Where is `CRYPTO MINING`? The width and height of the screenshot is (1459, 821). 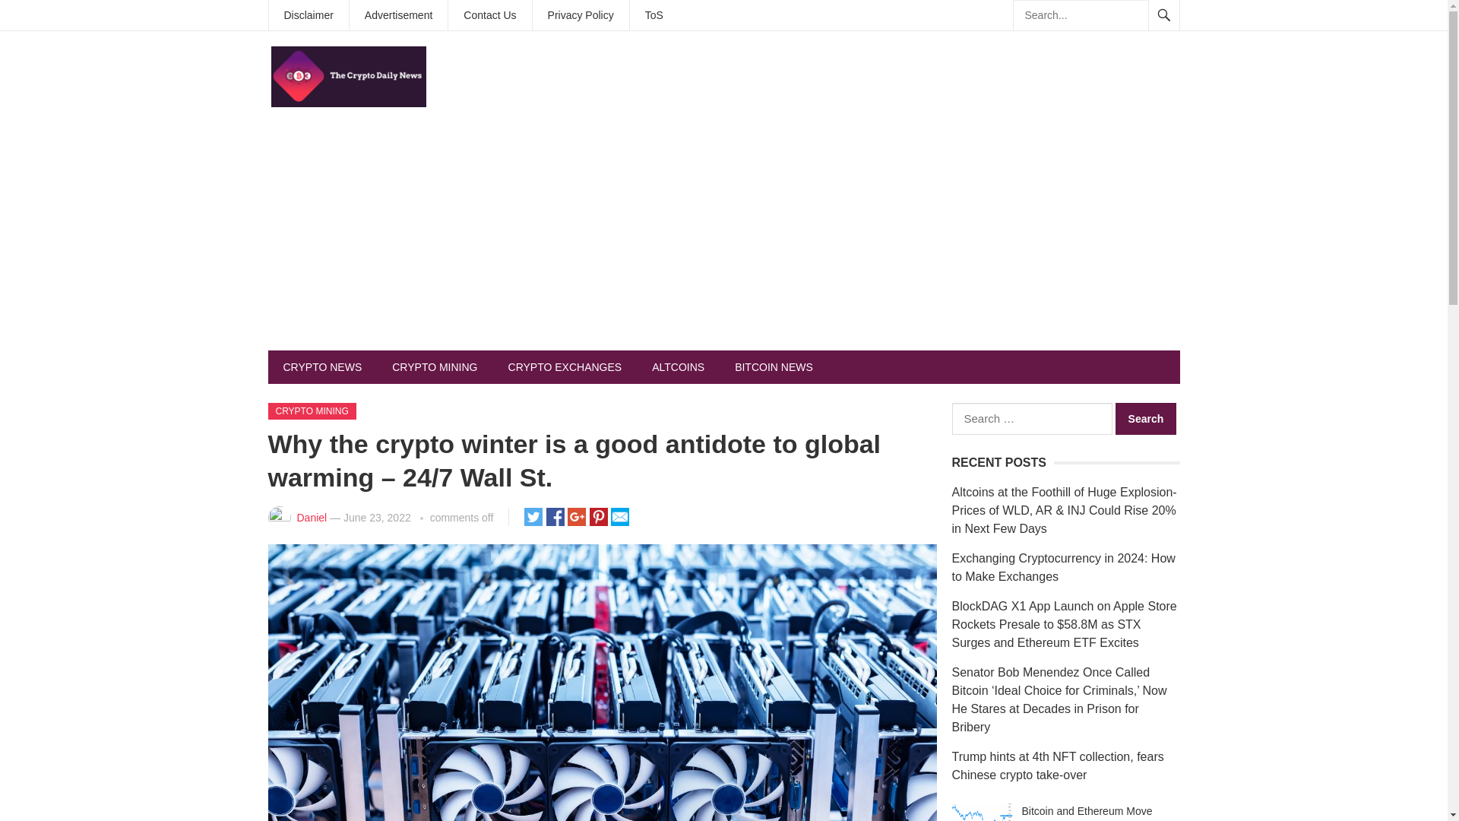 CRYPTO MINING is located at coordinates (435, 367).